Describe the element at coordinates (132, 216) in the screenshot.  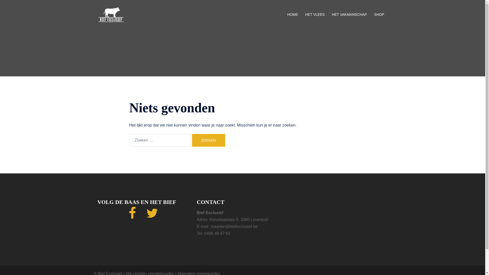
I see `facebook` at that location.